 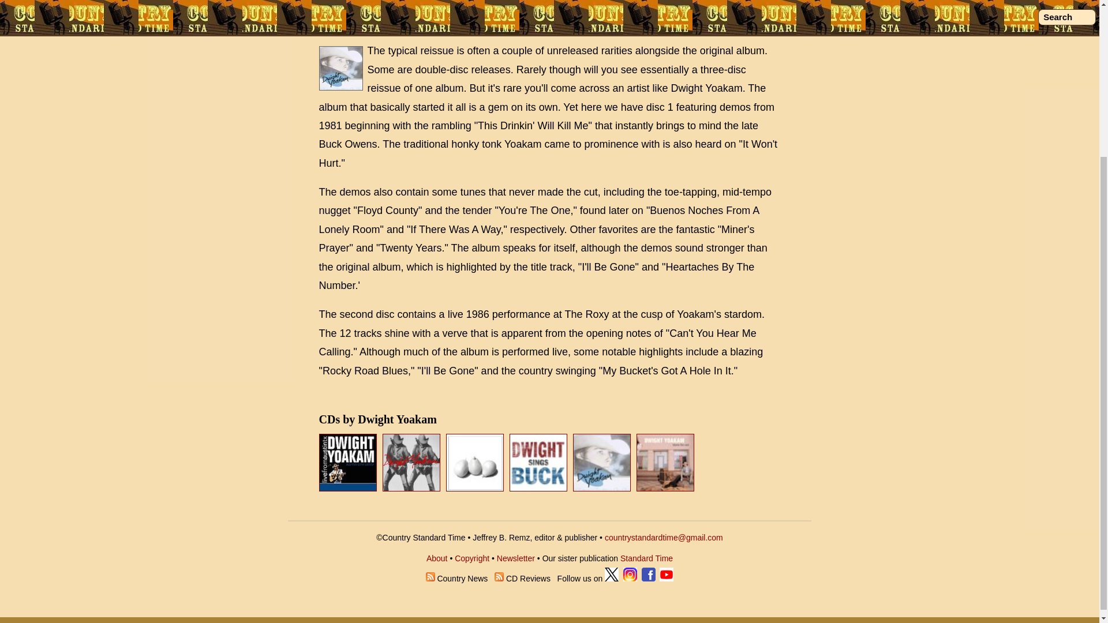 I want to click on 3 Pears, 2012, so click(x=475, y=463).